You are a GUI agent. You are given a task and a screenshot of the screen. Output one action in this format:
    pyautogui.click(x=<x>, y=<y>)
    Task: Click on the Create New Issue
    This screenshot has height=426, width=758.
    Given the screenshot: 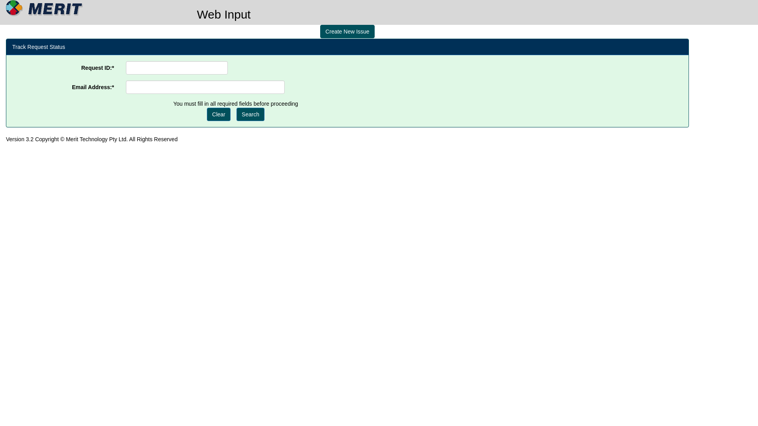 What is the action you would take?
    pyautogui.click(x=347, y=32)
    